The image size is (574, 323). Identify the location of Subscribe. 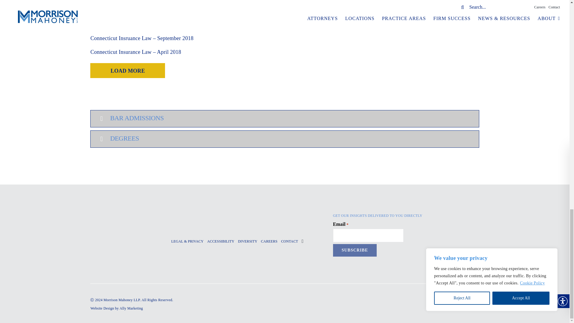
(355, 250).